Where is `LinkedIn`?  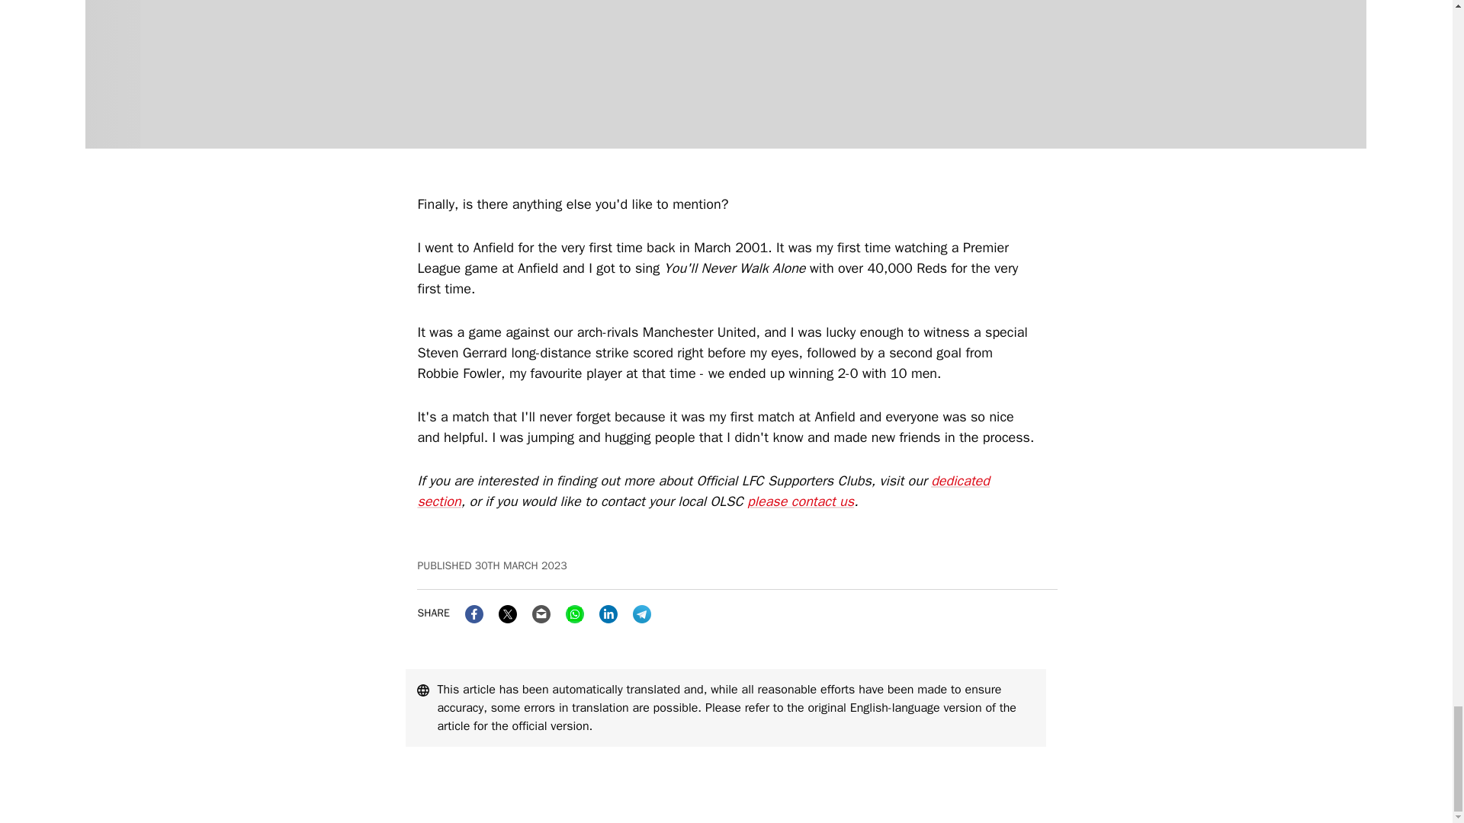
LinkedIn is located at coordinates (608, 613).